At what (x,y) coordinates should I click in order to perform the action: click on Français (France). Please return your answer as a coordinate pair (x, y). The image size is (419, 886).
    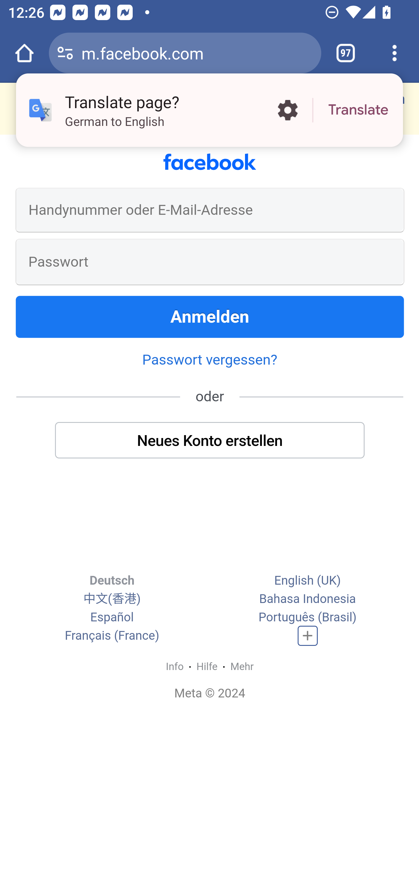
    Looking at the image, I should click on (112, 636).